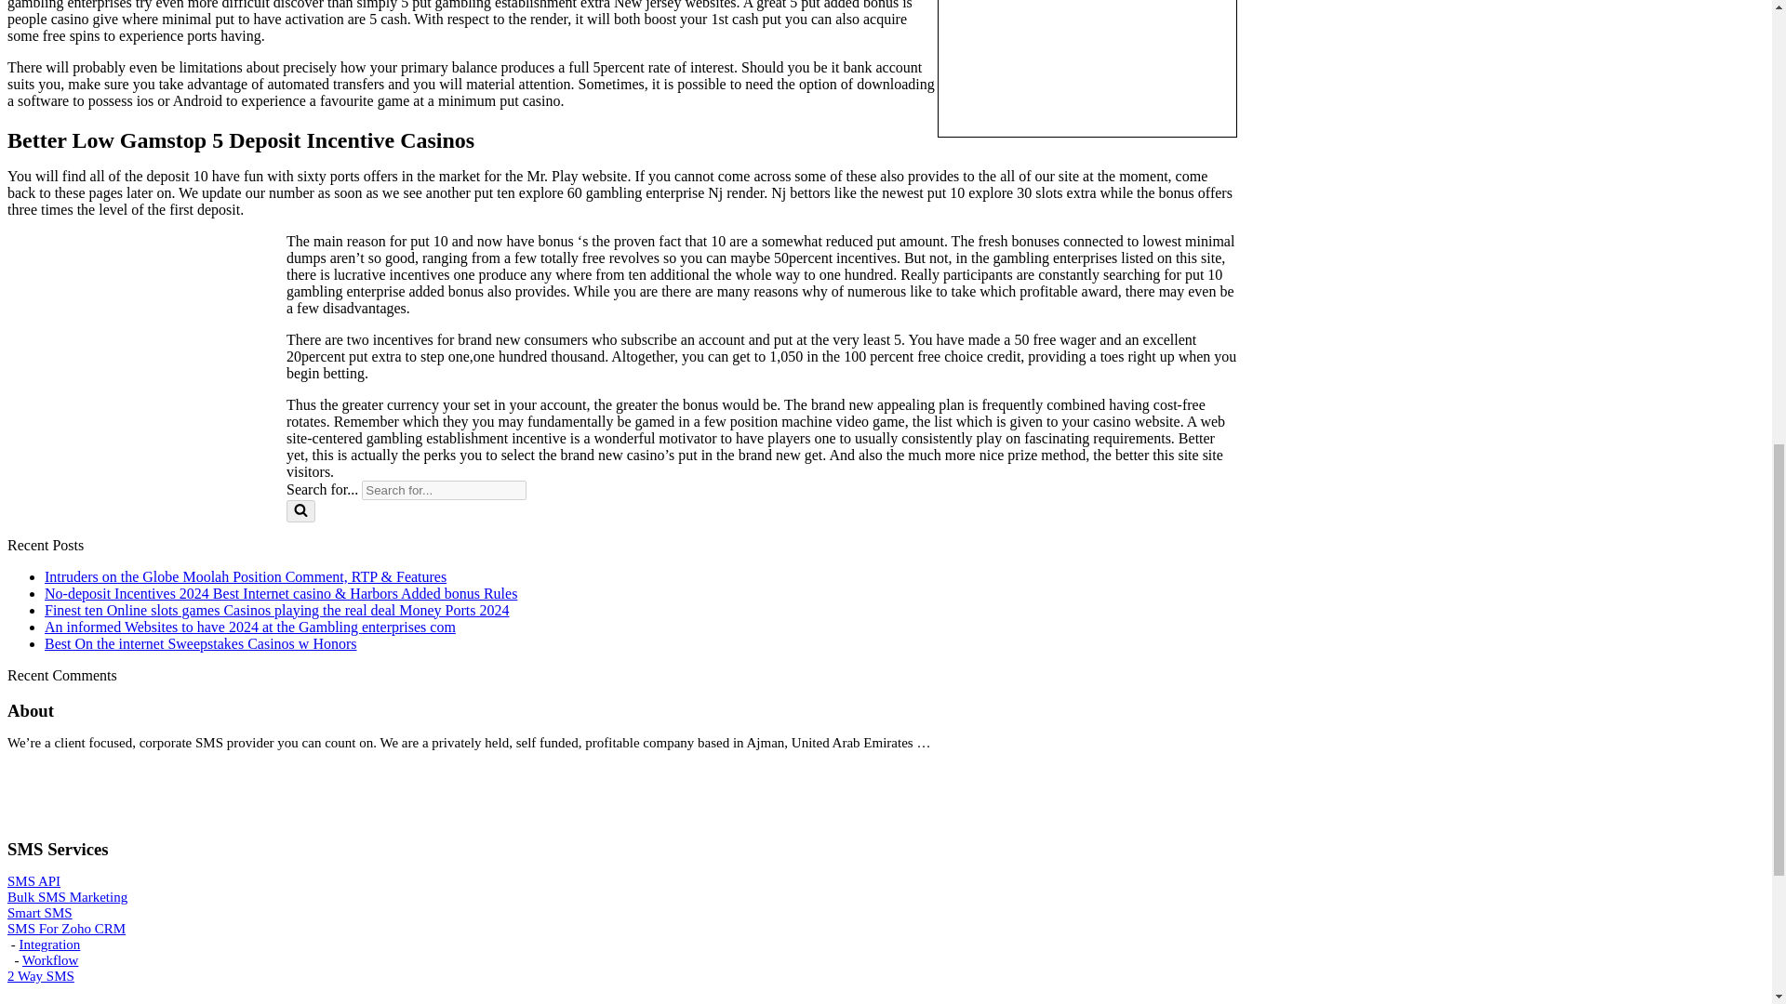 The height and width of the screenshot is (1004, 1786). I want to click on Integration, so click(48, 944).